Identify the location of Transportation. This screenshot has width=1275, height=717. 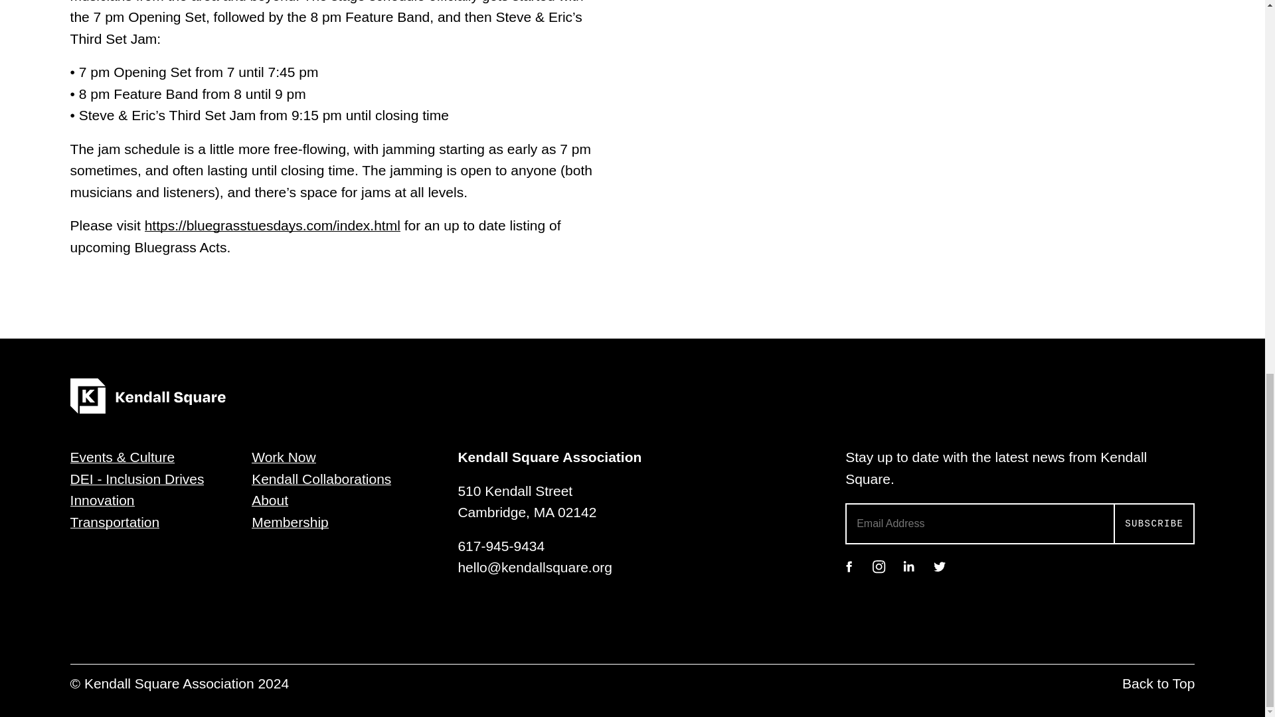
(115, 522).